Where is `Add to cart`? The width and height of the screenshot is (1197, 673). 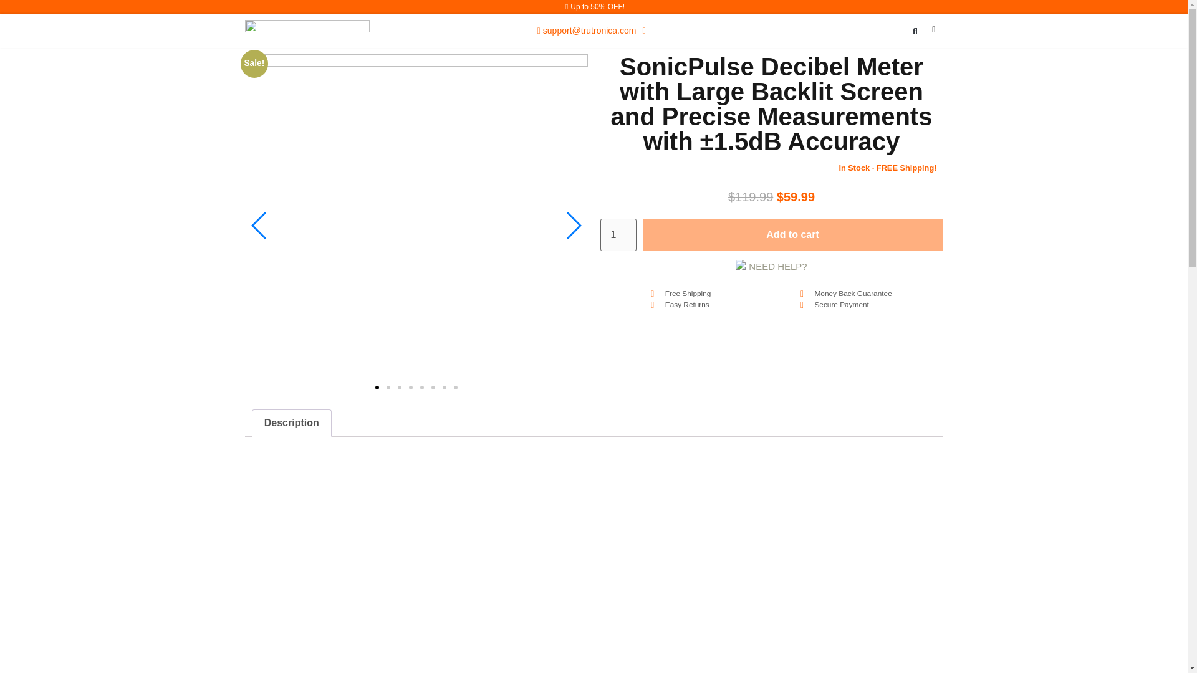
Add to cart is located at coordinates (793, 234).